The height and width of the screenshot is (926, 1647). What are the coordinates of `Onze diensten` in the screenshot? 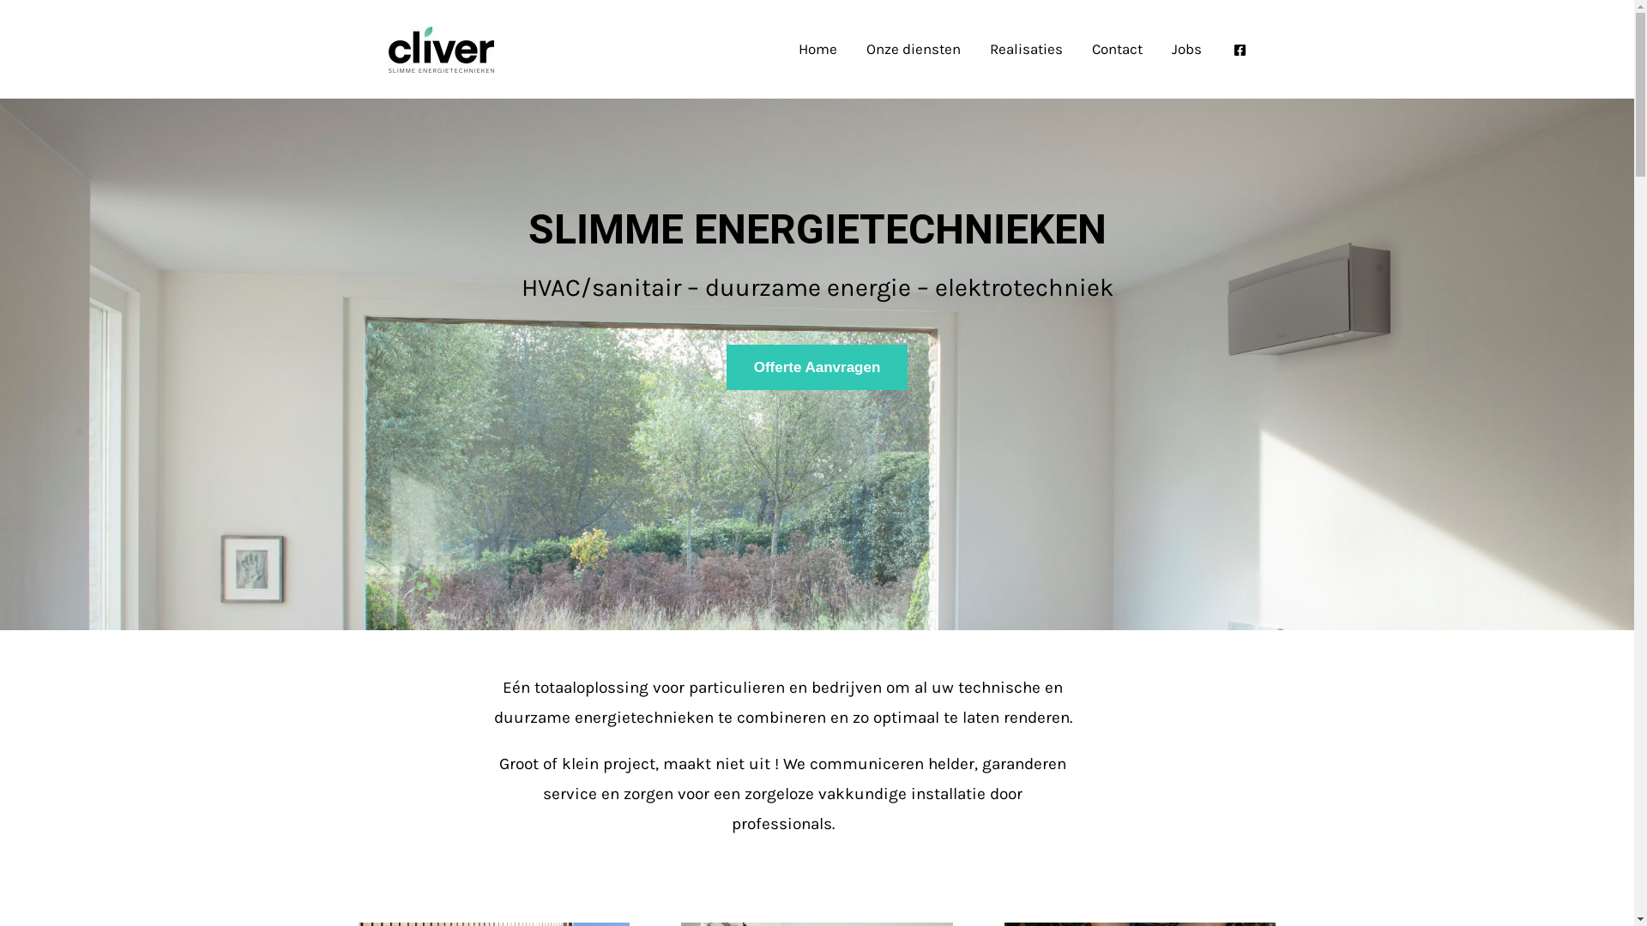 It's located at (913, 50).